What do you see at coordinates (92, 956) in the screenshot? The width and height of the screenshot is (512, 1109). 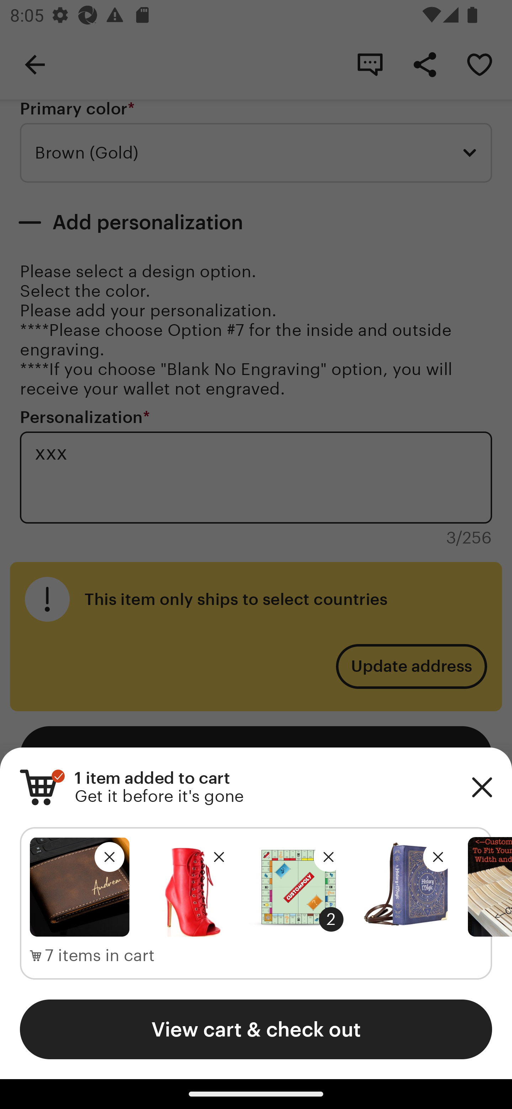 I see `7 items in cart` at bounding box center [92, 956].